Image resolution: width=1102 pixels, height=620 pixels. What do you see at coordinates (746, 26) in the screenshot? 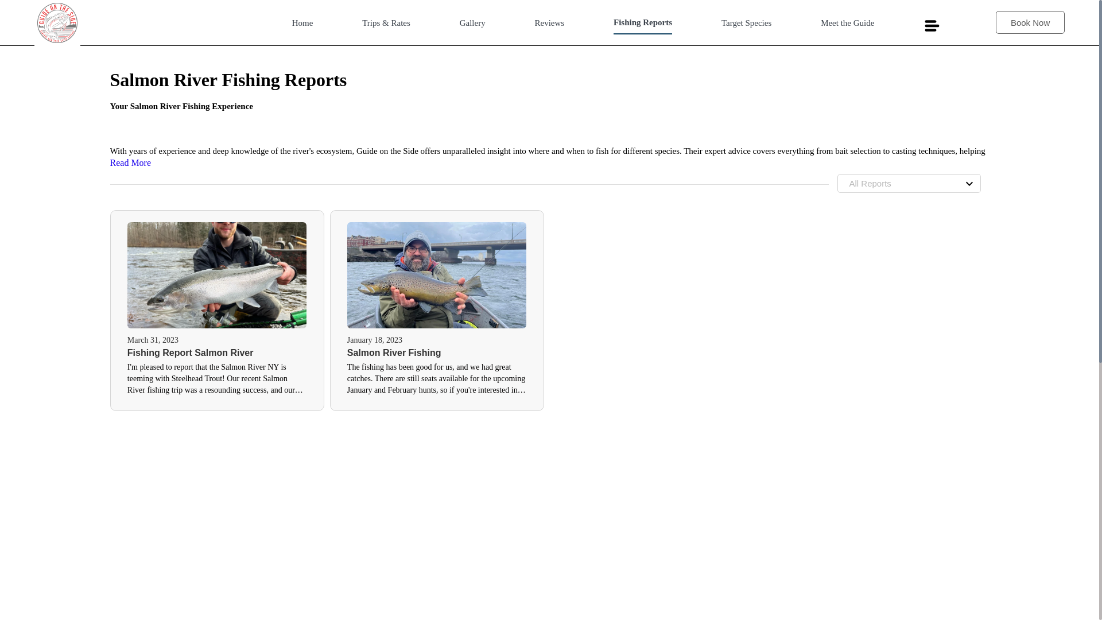
I see `Target Species` at bounding box center [746, 26].